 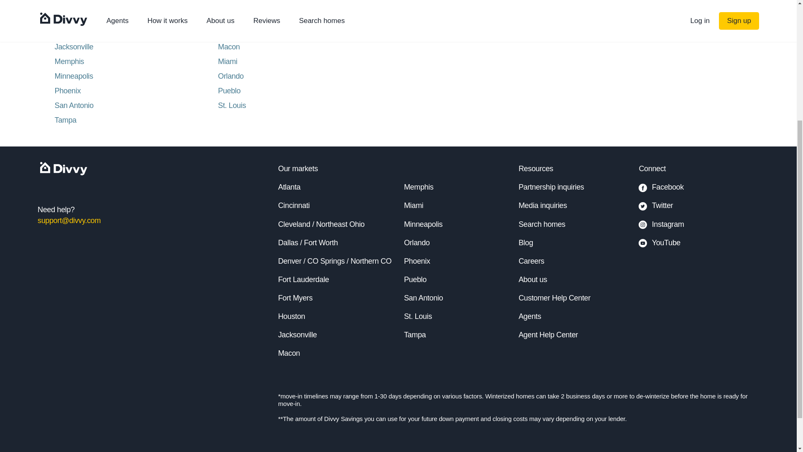 I want to click on Memphis, so click(x=418, y=187).